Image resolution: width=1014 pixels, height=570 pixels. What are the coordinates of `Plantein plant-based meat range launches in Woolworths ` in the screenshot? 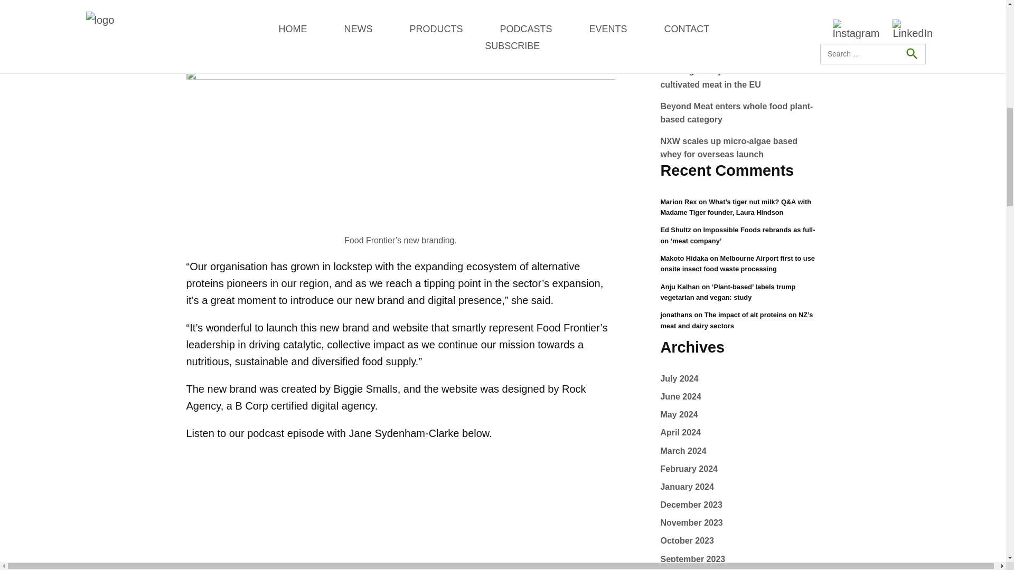 It's located at (725, 78).